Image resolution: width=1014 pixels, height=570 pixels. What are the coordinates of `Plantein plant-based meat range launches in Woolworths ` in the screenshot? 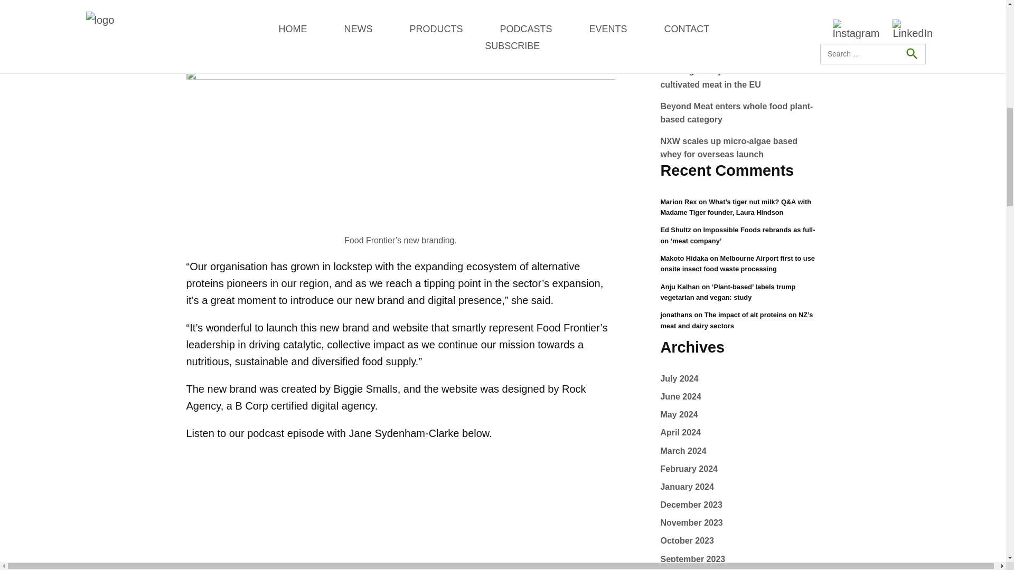 It's located at (725, 78).